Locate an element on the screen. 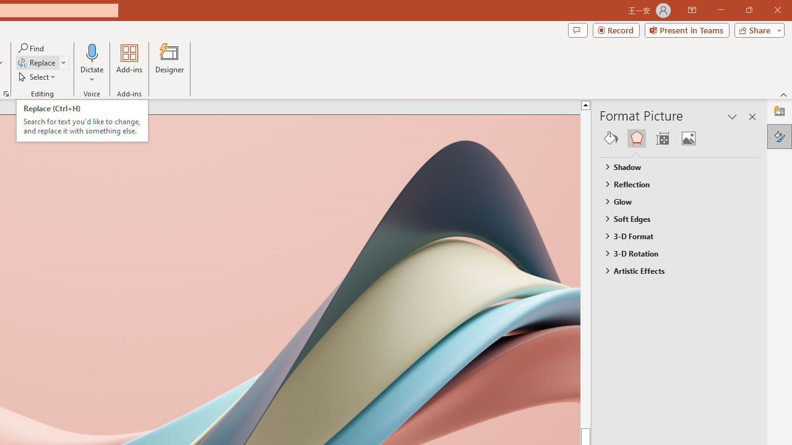 The height and width of the screenshot is (445, 792). Page up is located at coordinates (609, 268).